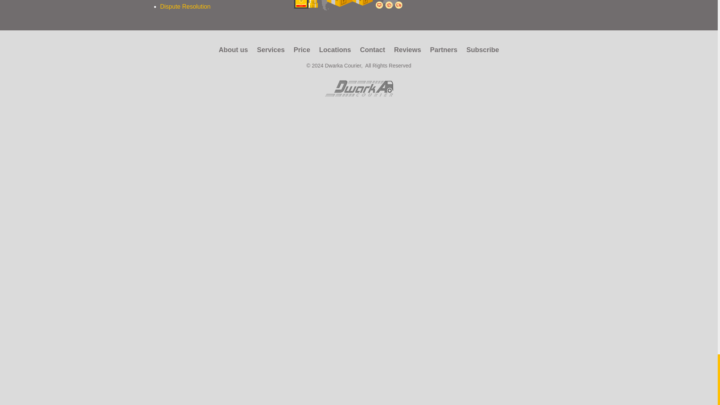  What do you see at coordinates (335, 49) in the screenshot?
I see `Locations` at bounding box center [335, 49].